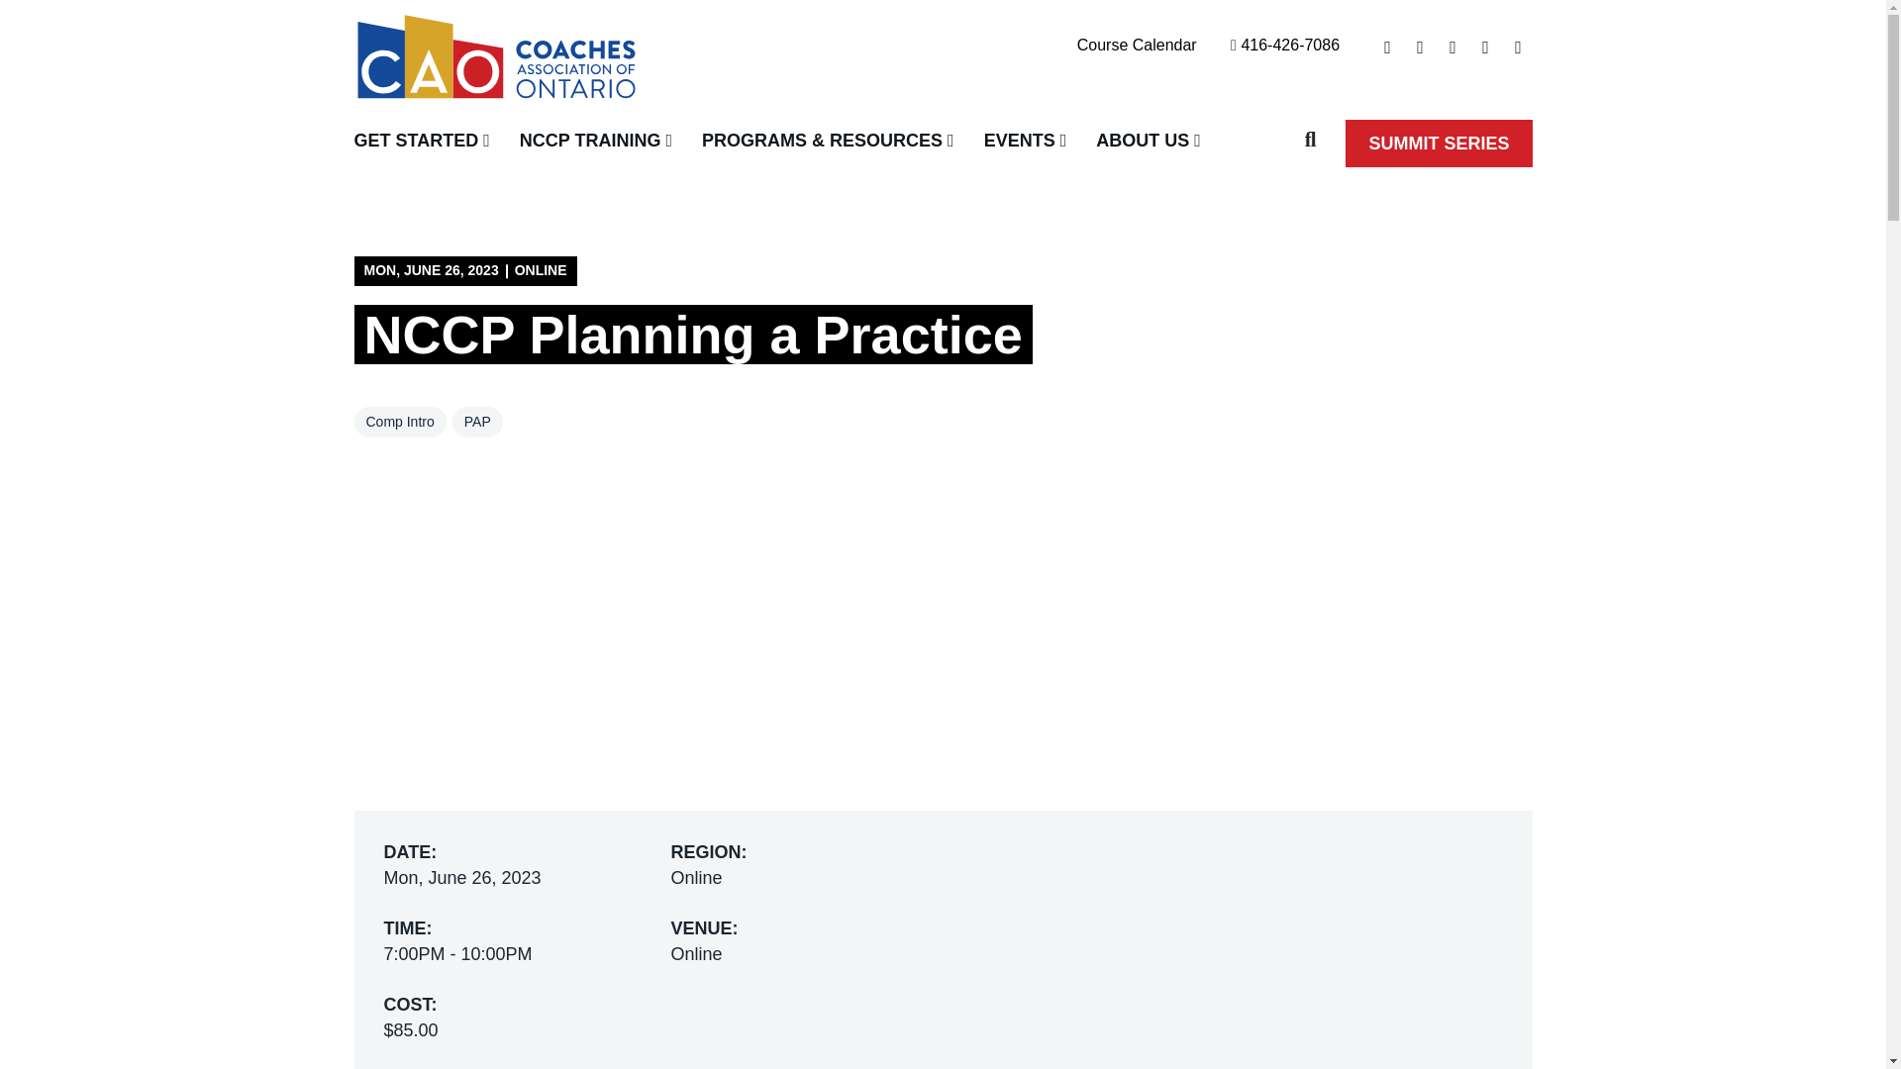  I want to click on Click here to visit our Instagram page, so click(596, 144).